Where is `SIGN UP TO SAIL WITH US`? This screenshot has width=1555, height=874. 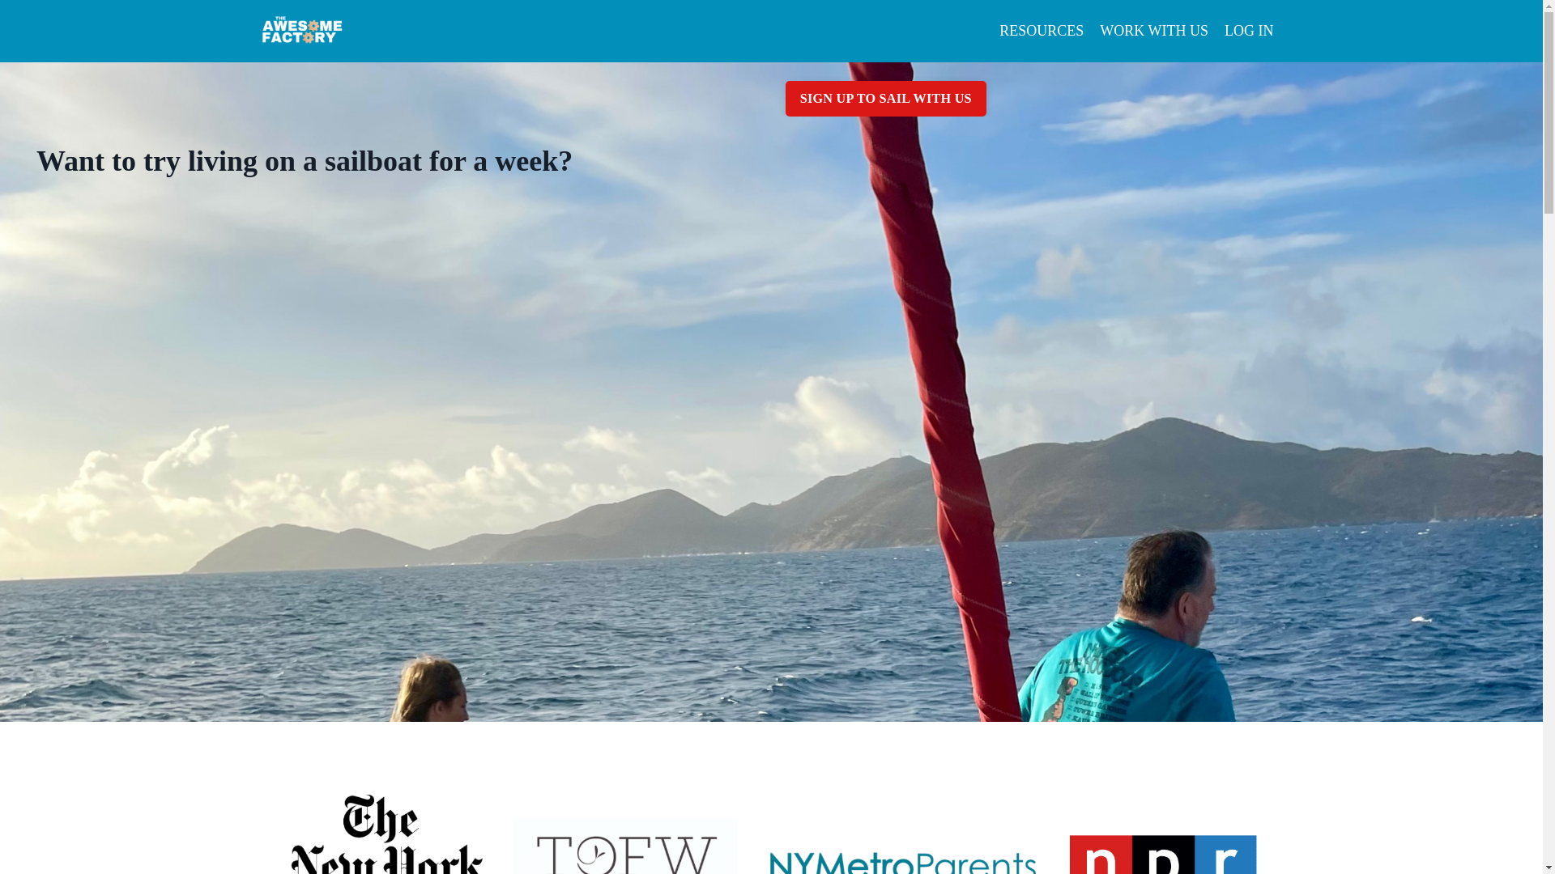 SIGN UP TO SAIL WITH US is located at coordinates (885, 99).